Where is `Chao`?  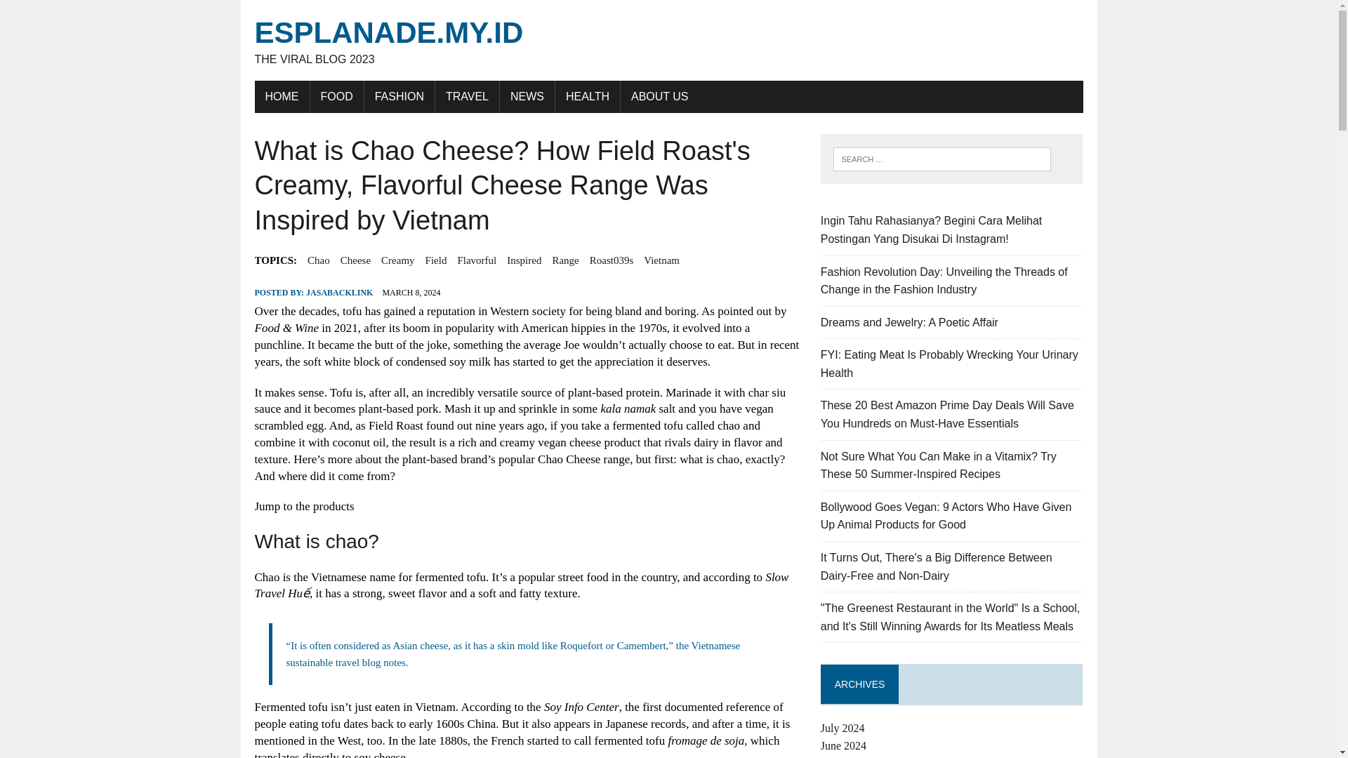 Chao is located at coordinates (319, 260).